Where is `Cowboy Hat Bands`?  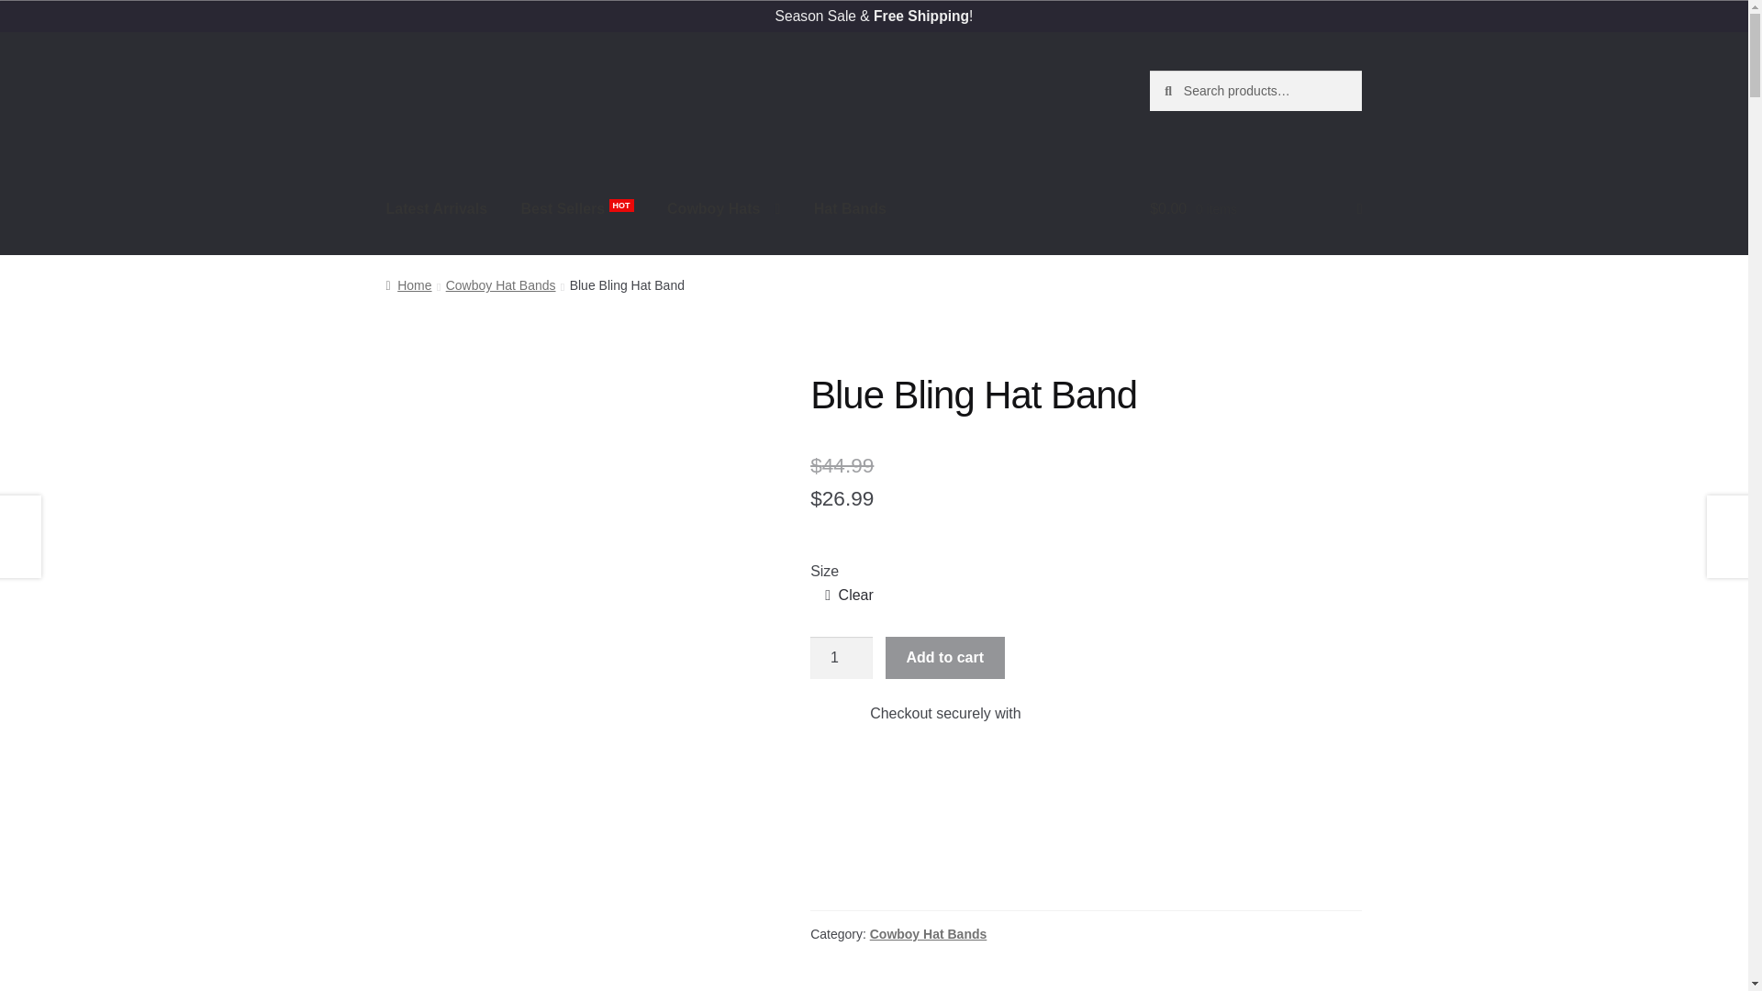 Cowboy Hat Bands is located at coordinates (501, 284).